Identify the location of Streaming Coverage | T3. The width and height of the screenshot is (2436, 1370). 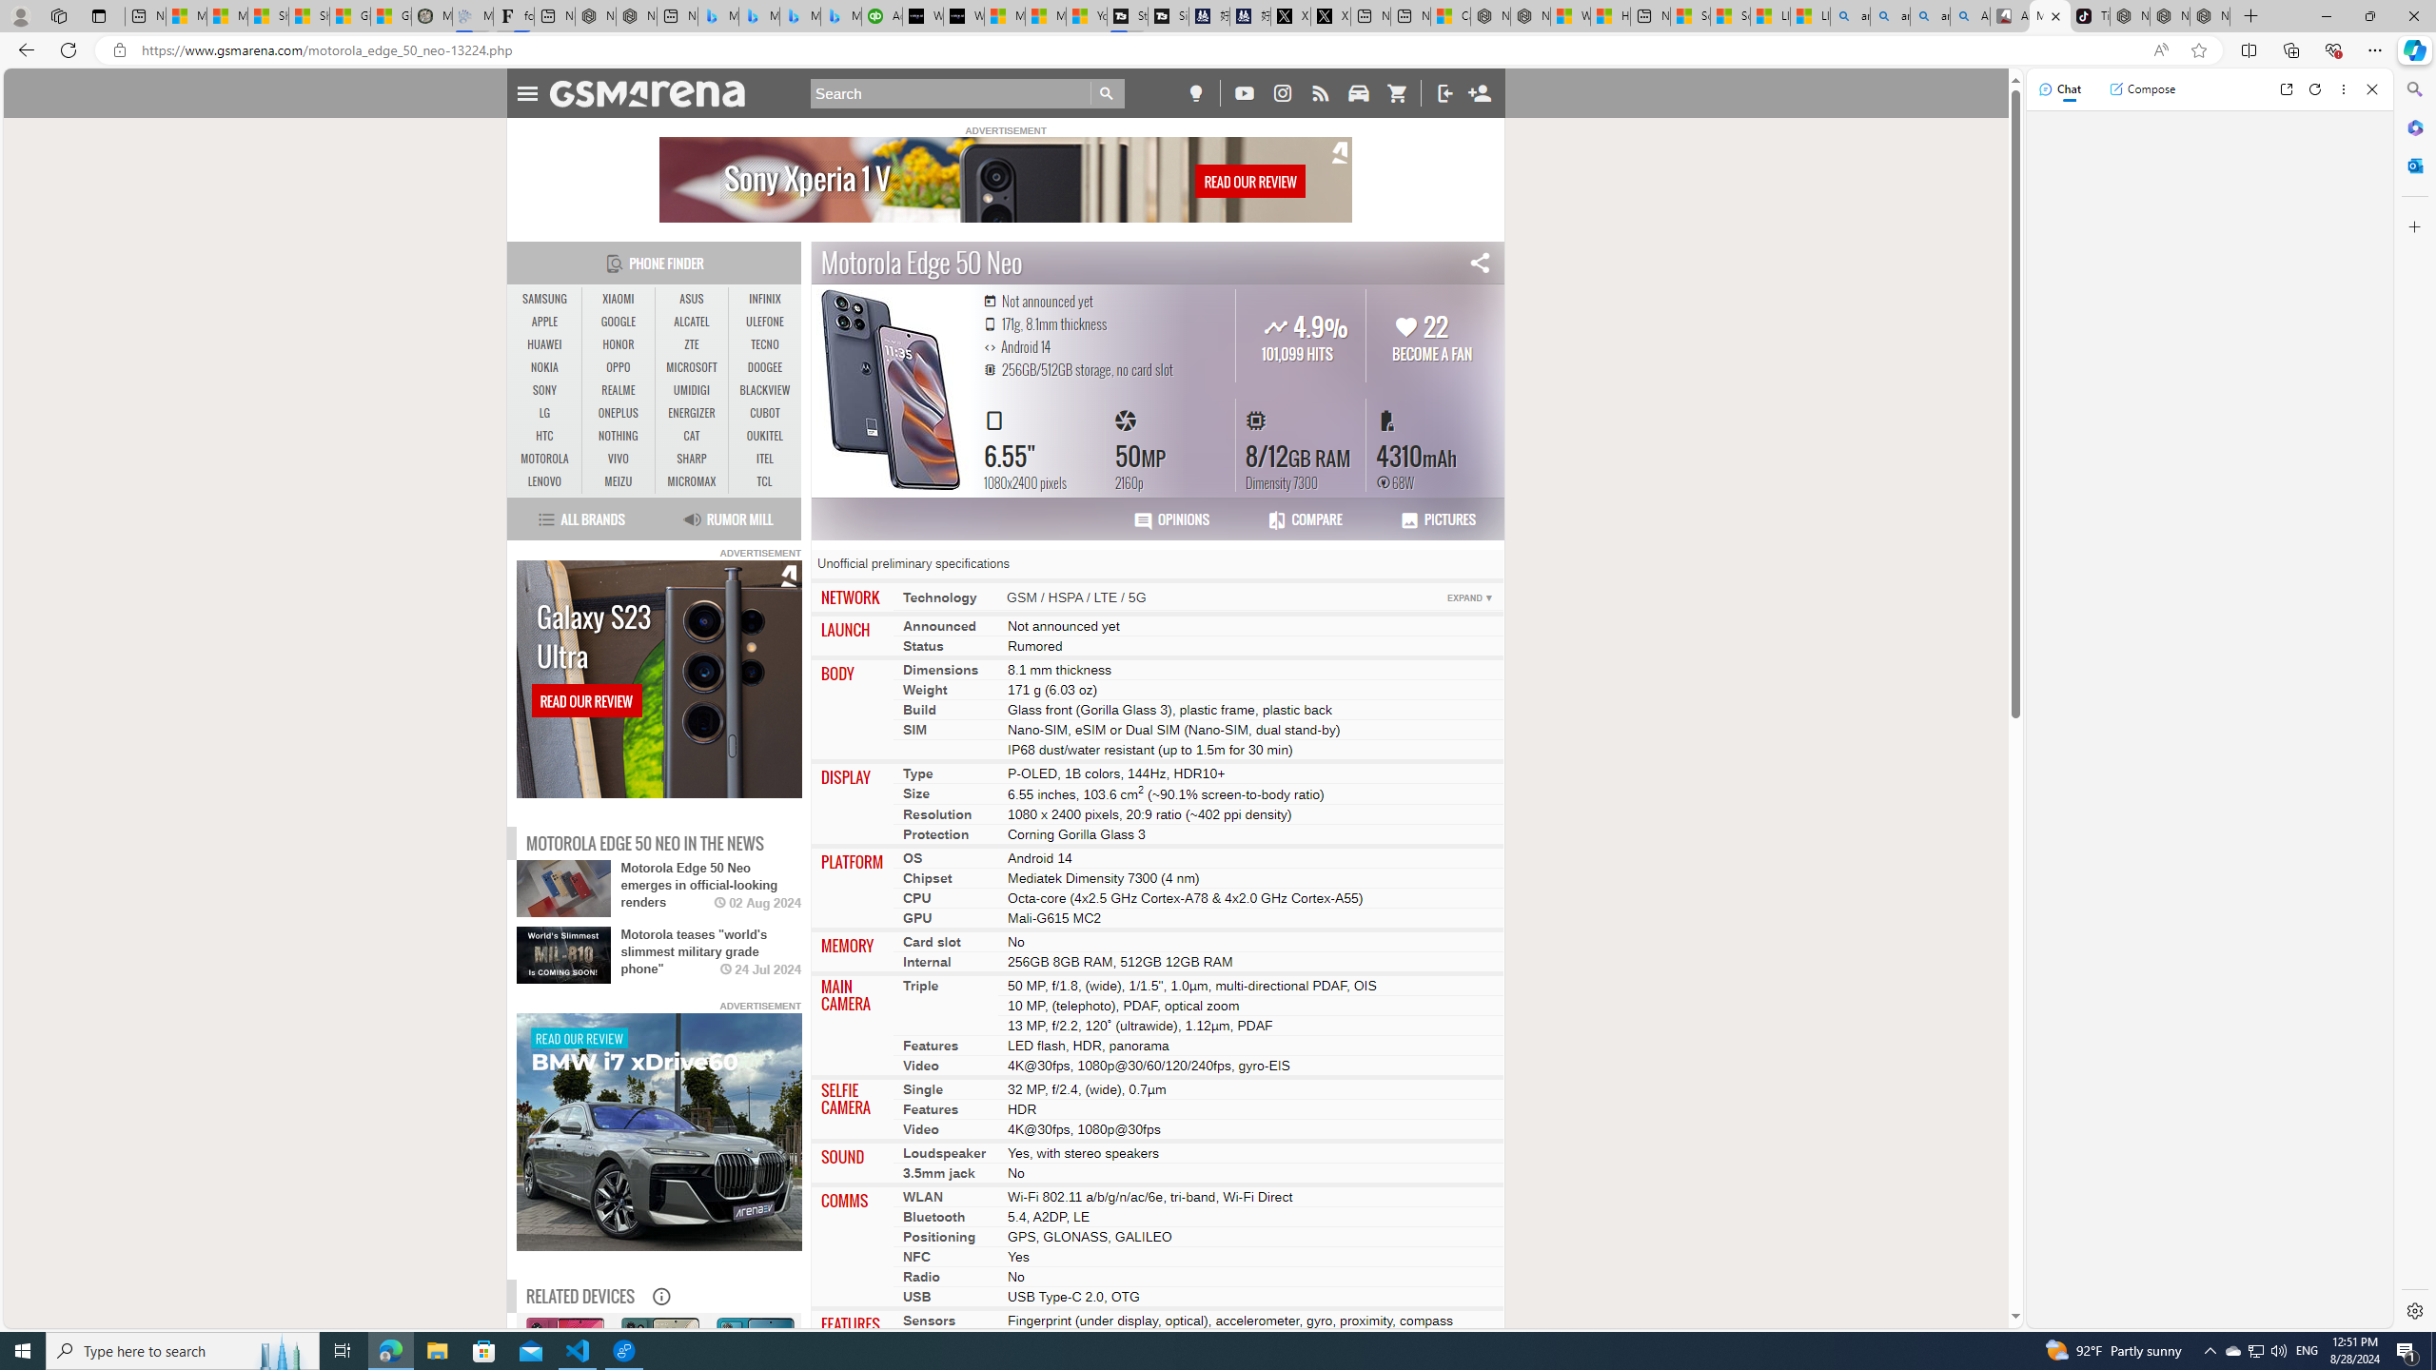
(1128, 16).